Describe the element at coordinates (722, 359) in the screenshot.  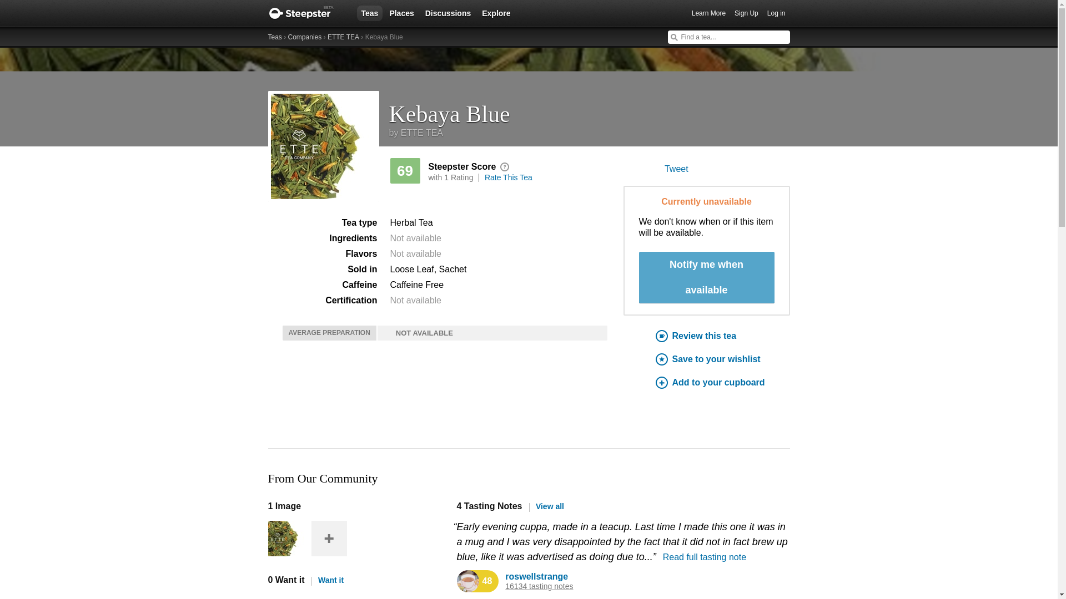
I see `Save to your wishlist` at that location.